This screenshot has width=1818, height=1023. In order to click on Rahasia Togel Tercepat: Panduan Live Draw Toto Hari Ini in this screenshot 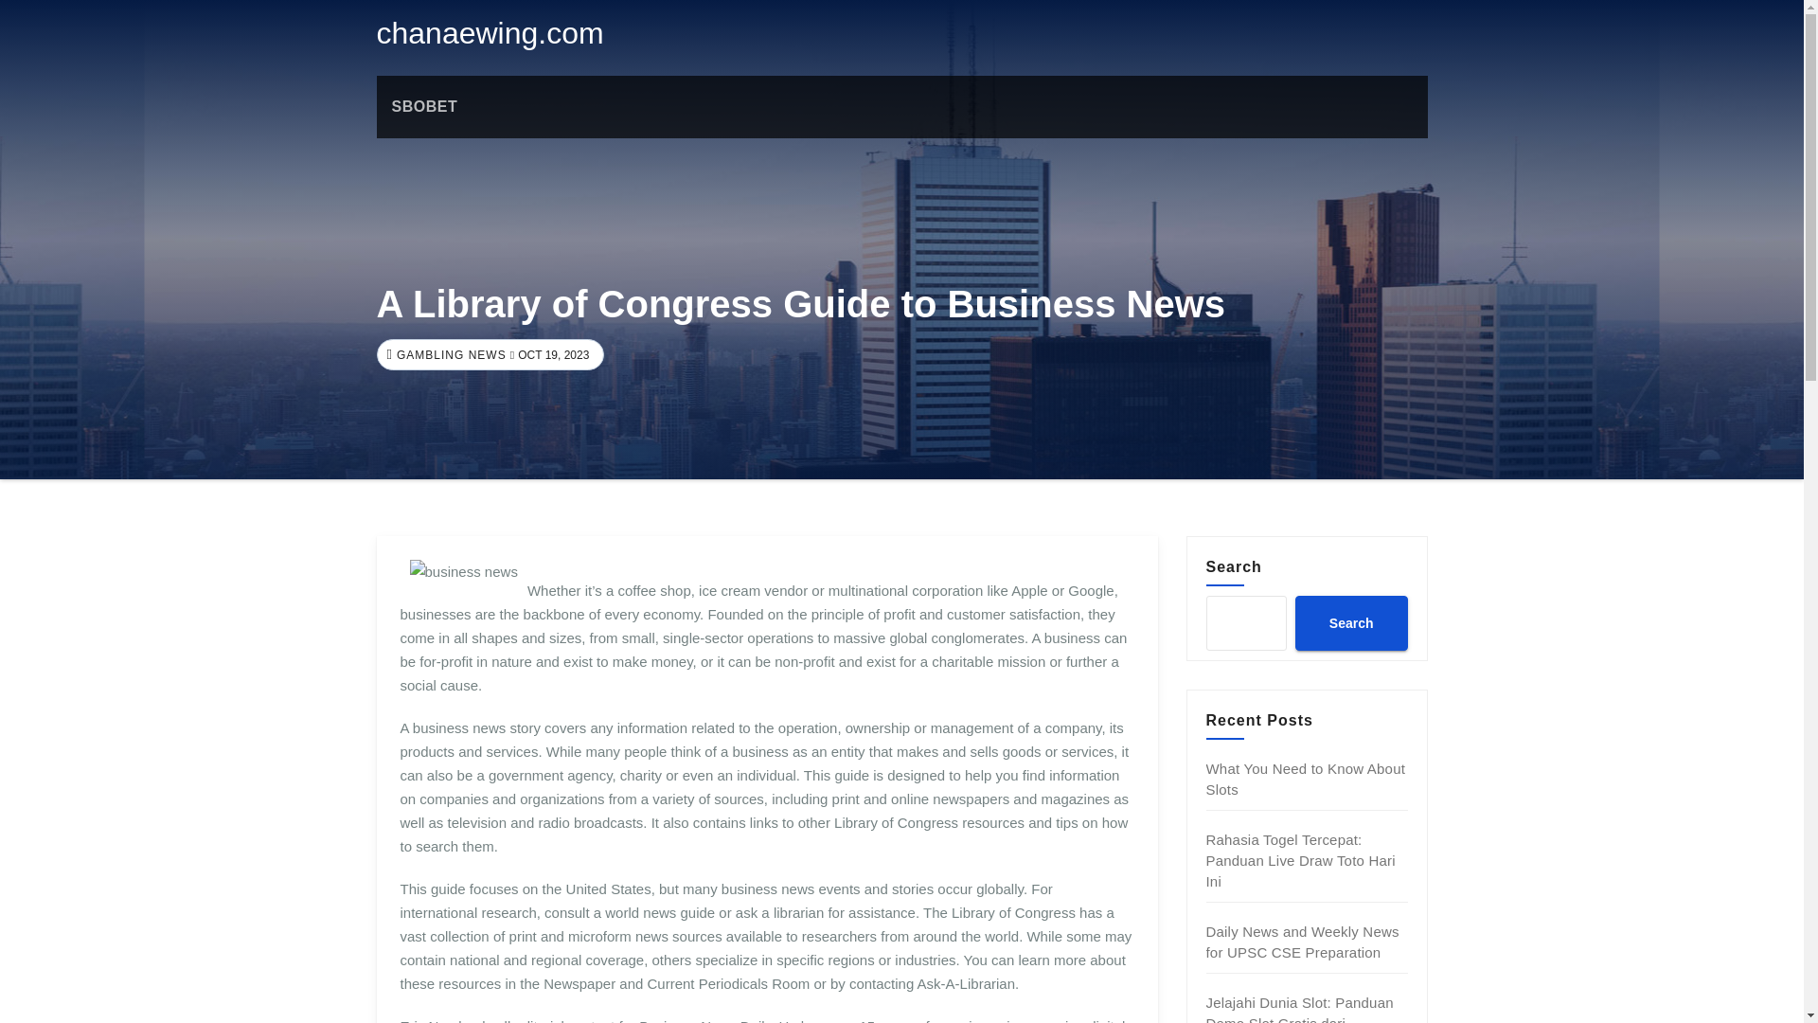, I will do `click(1301, 860)`.